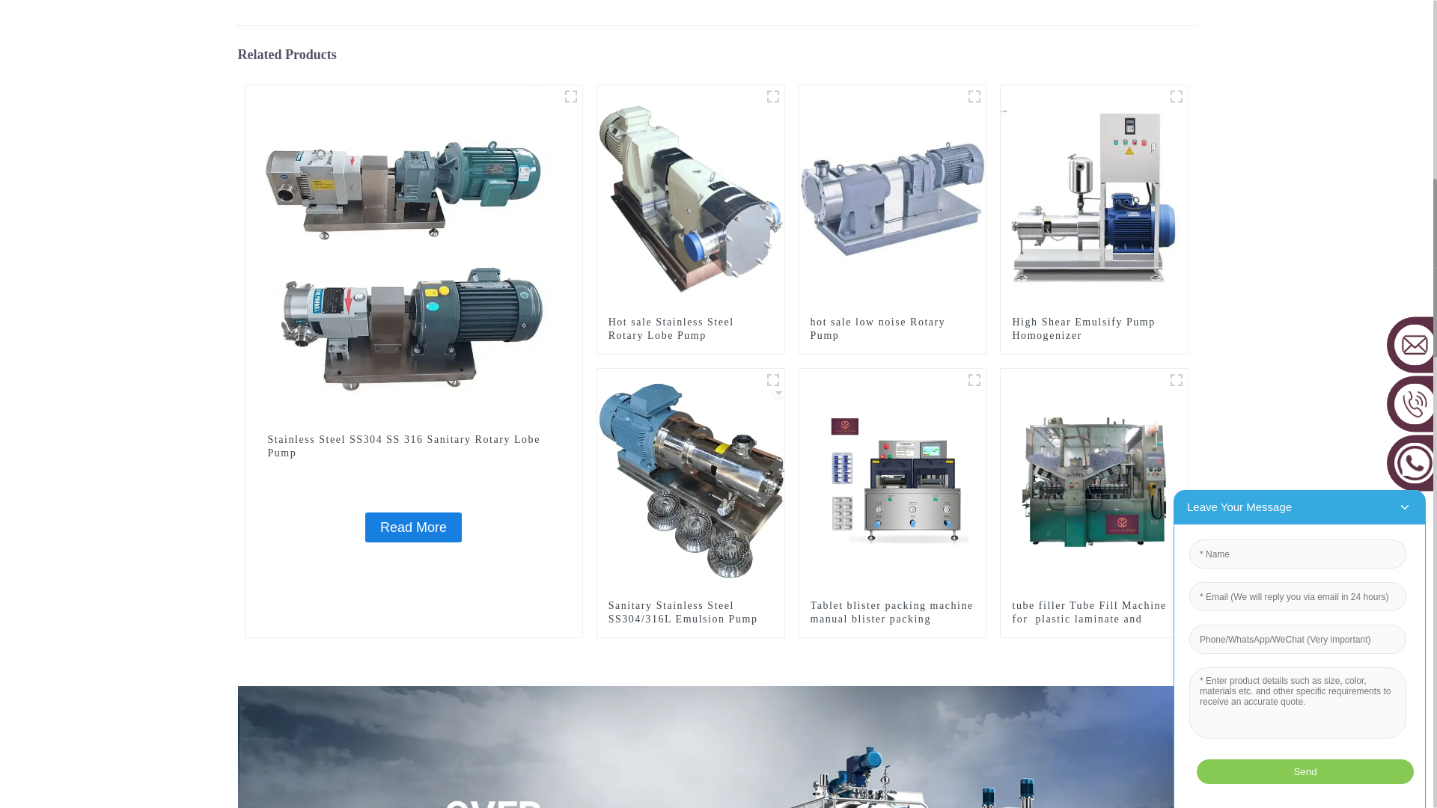 This screenshot has height=808, width=1437. Describe the element at coordinates (413, 446) in the screenshot. I see `Stainless Steel SS304 SS 316 Sanitary Rotary Lobe Pump` at that location.